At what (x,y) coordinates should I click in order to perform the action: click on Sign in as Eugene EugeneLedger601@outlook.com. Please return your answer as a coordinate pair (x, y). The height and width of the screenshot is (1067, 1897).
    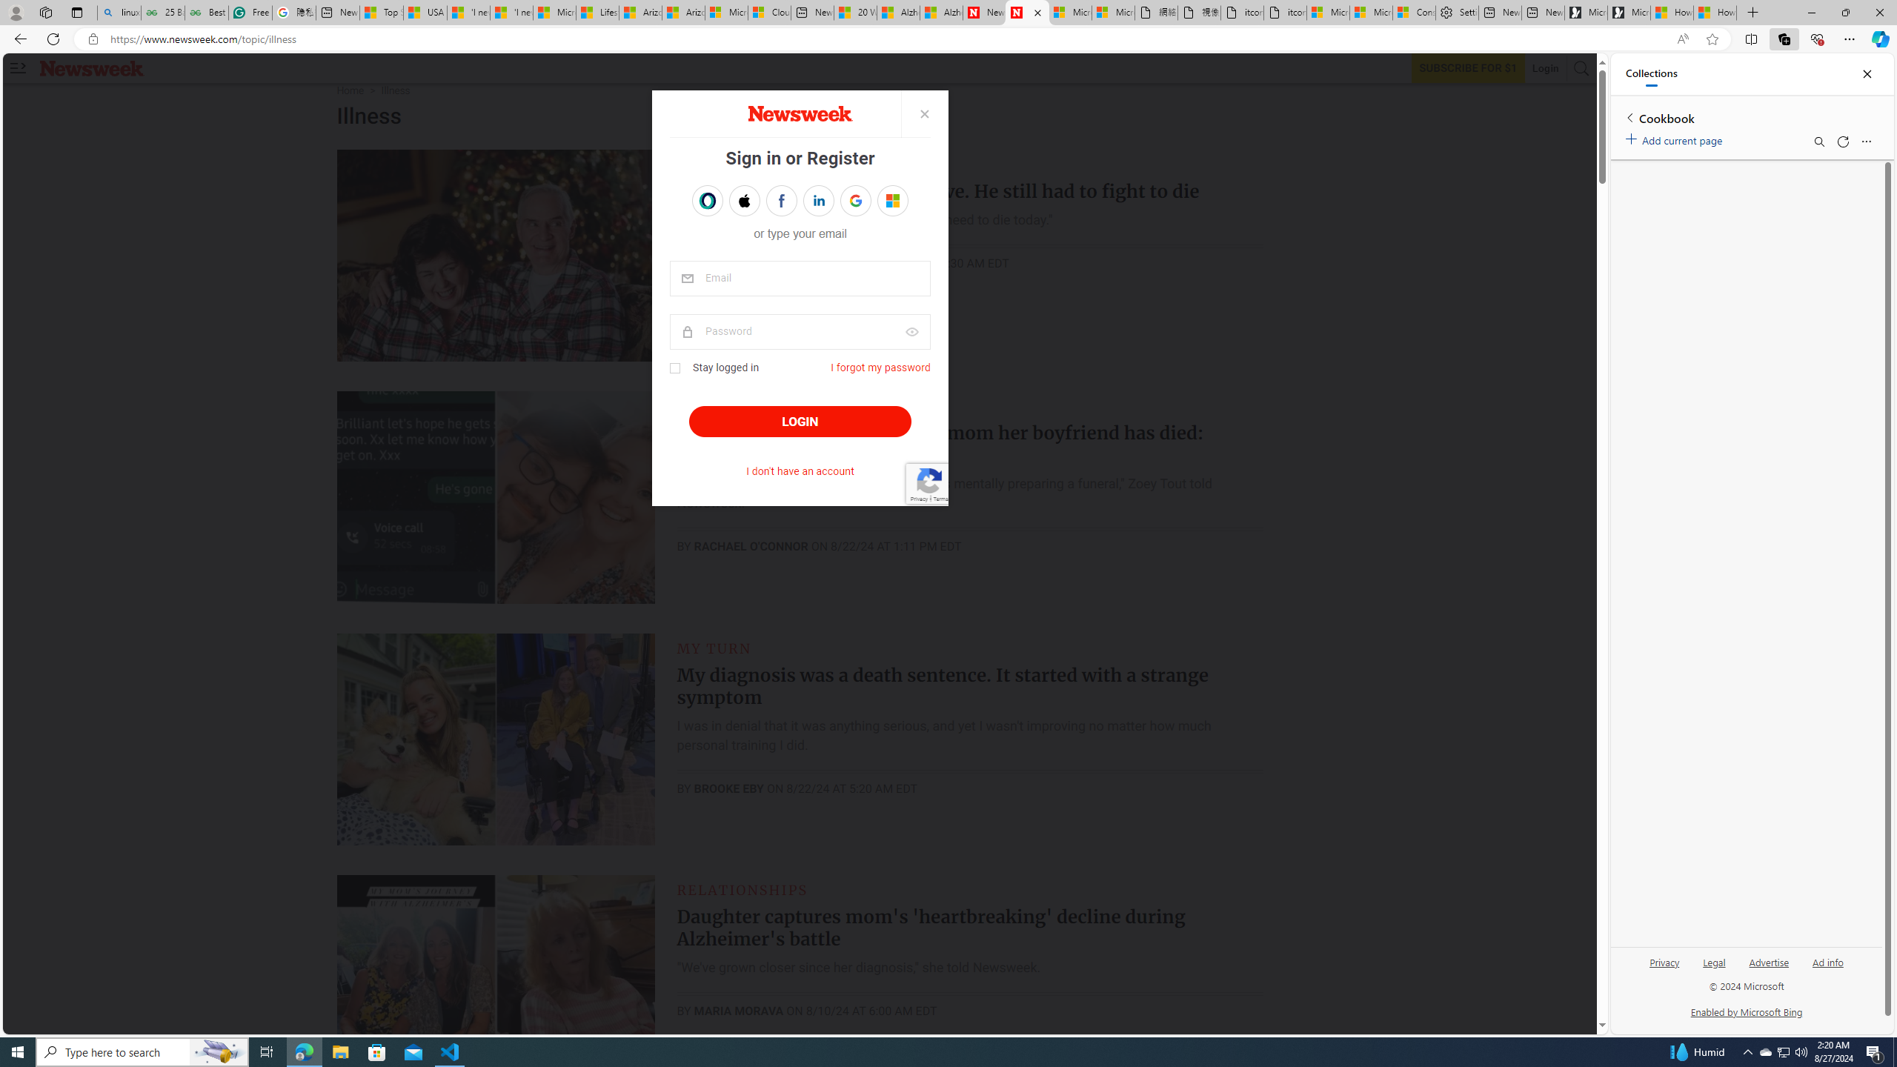
    Looking at the image, I should click on (892, 201).